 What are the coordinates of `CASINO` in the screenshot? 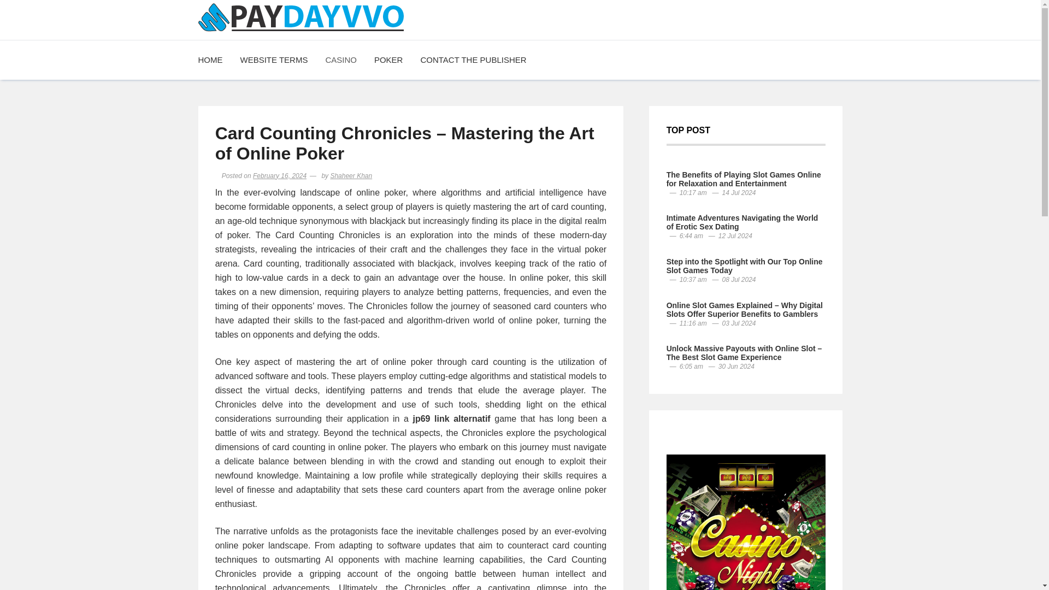 It's located at (341, 60).